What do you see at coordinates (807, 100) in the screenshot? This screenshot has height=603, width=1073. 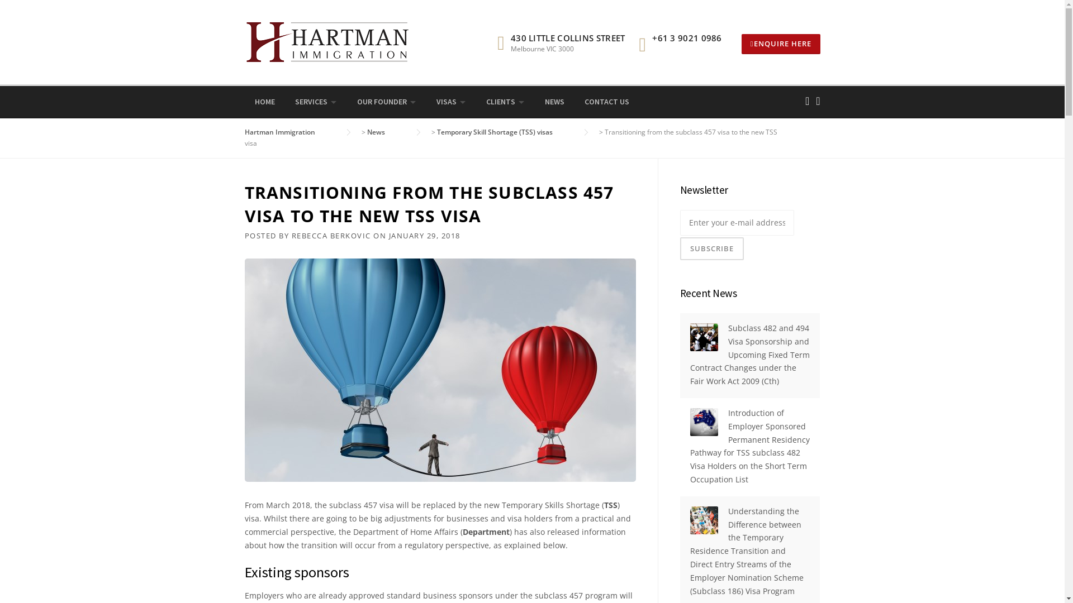 I see `Linkedin` at bounding box center [807, 100].